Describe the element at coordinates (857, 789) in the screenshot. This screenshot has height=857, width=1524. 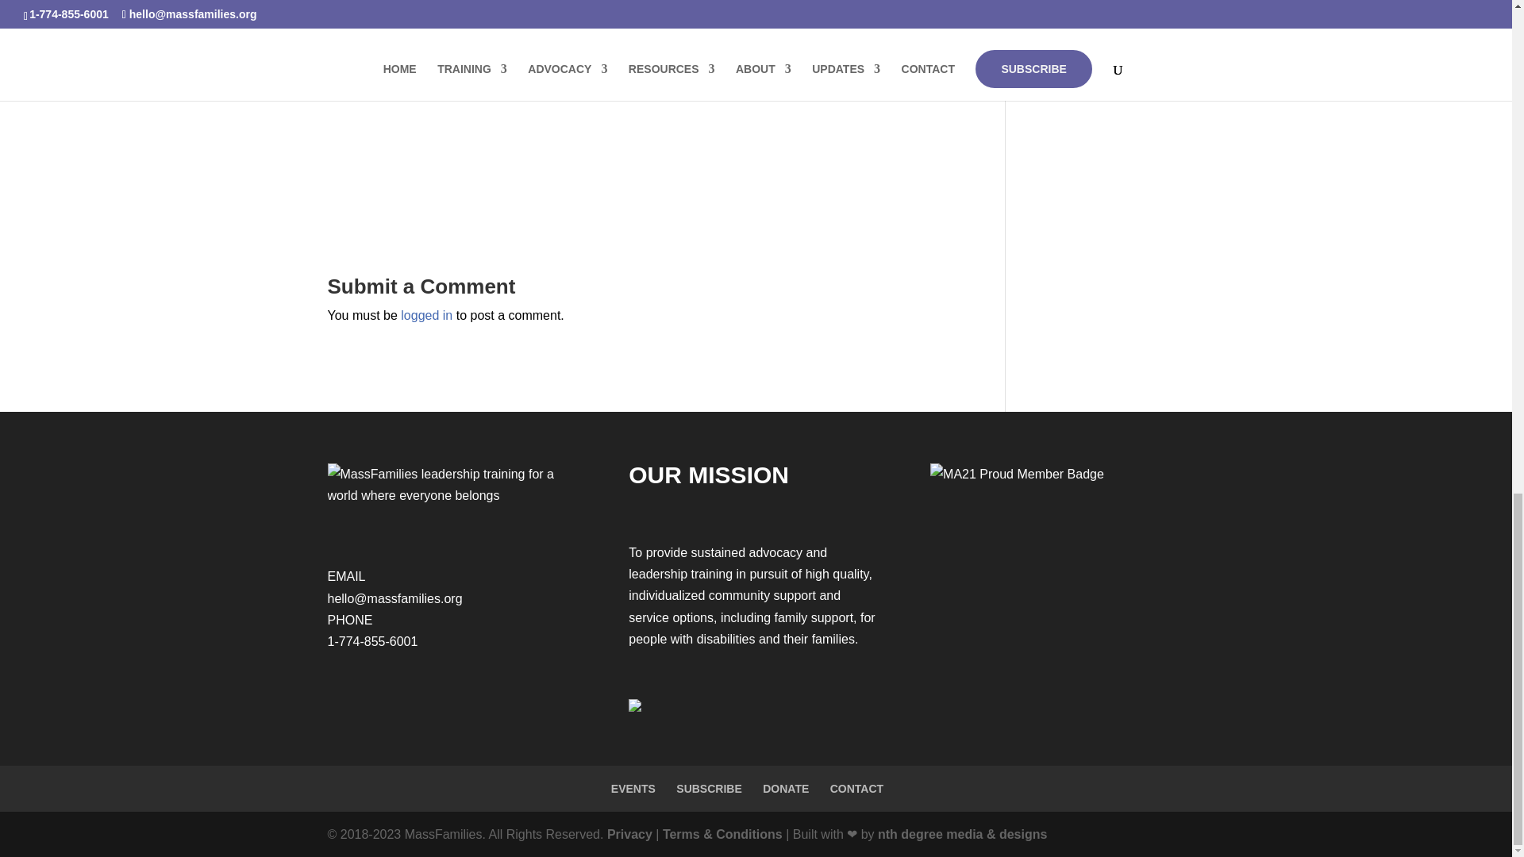
I see `CONTACT` at that location.